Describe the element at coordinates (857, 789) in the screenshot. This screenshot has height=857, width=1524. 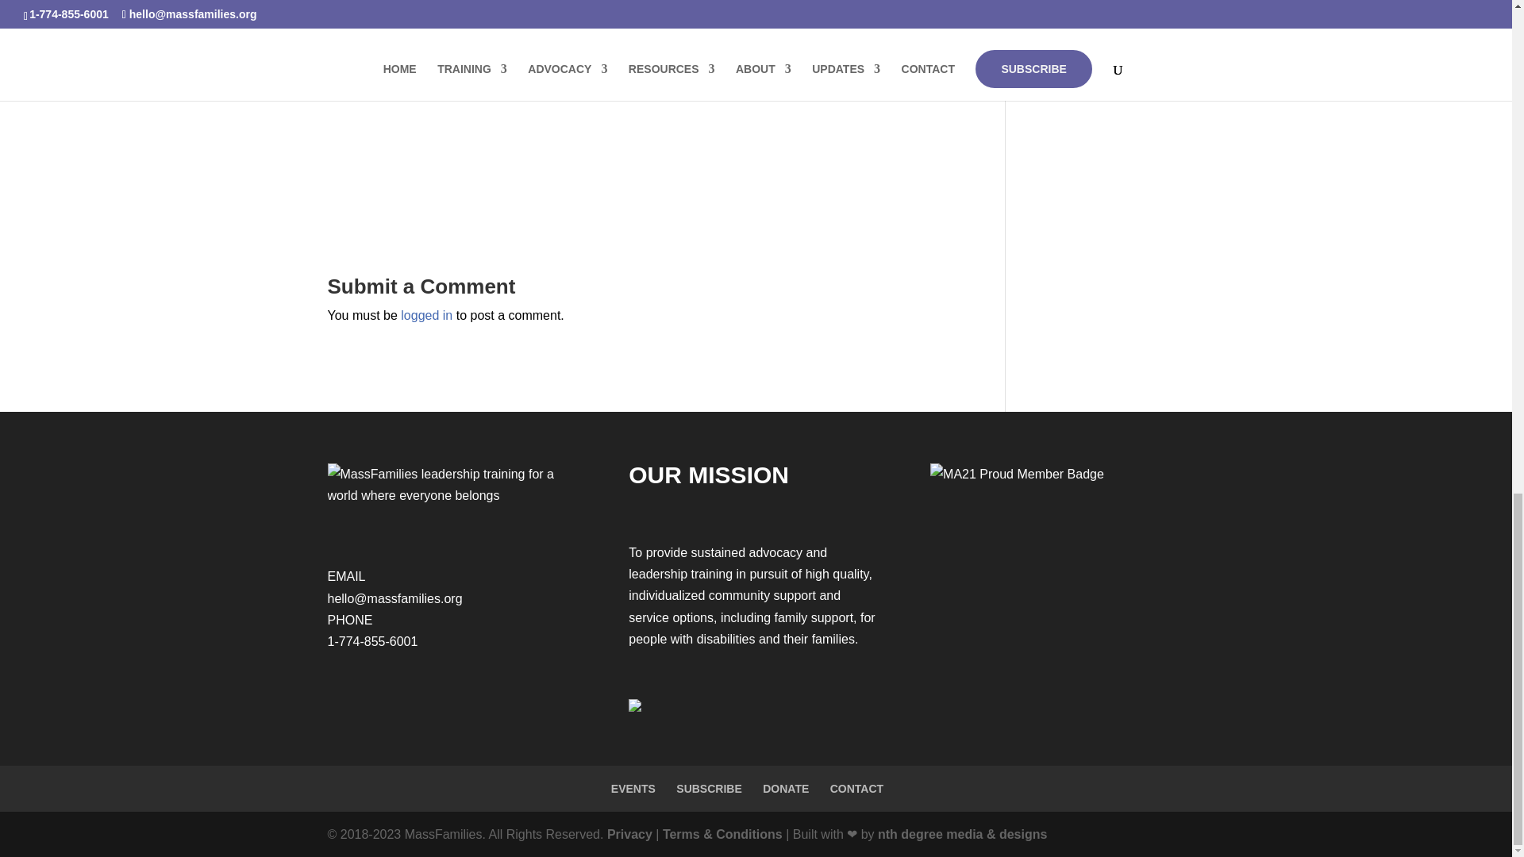
I see `CONTACT` at that location.